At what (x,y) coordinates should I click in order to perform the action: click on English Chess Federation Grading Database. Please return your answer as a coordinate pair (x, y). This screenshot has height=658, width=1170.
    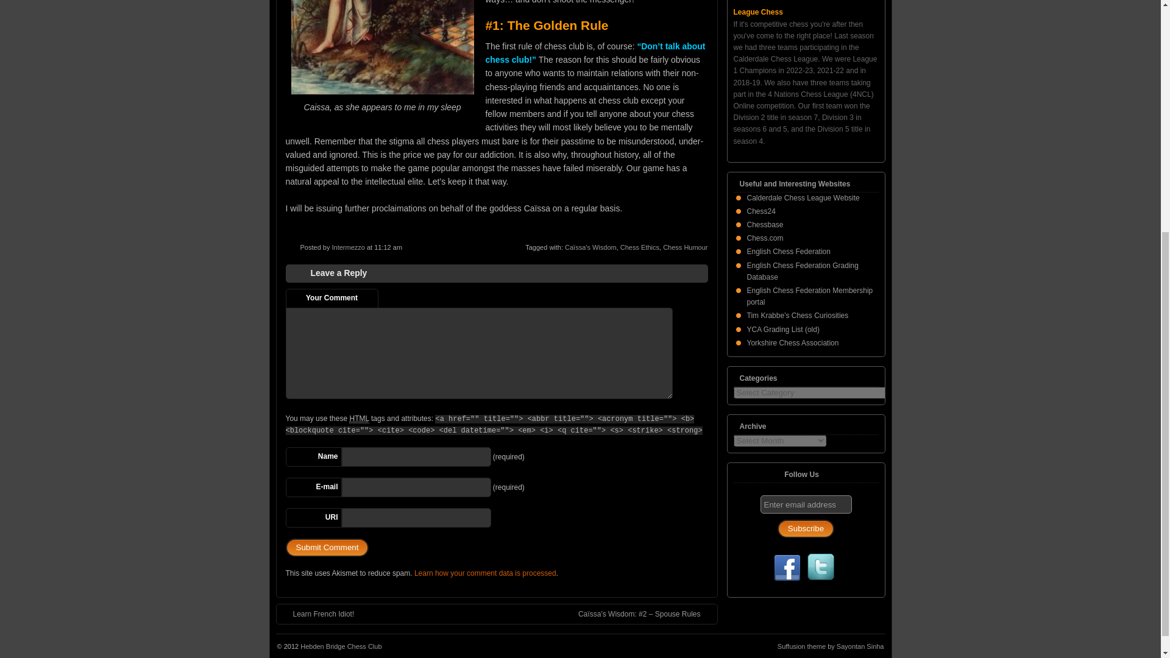
    Looking at the image, I should click on (803, 271).